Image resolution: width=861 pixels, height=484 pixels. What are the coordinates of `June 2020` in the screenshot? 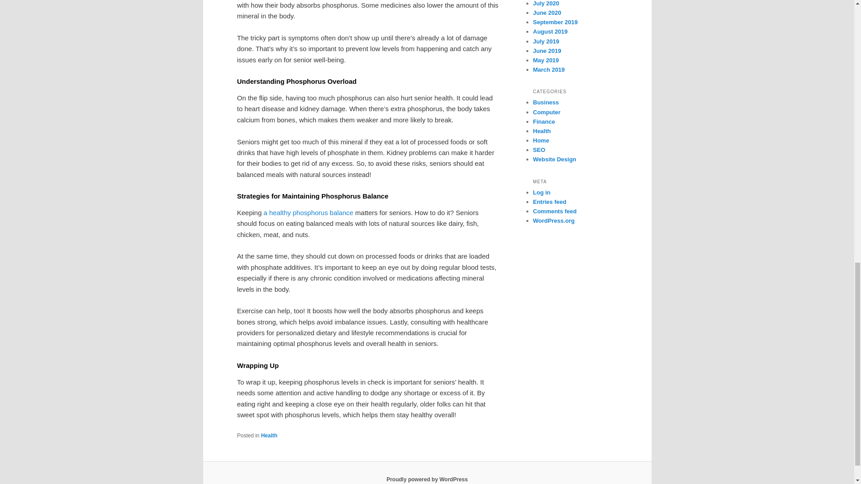 It's located at (547, 13).